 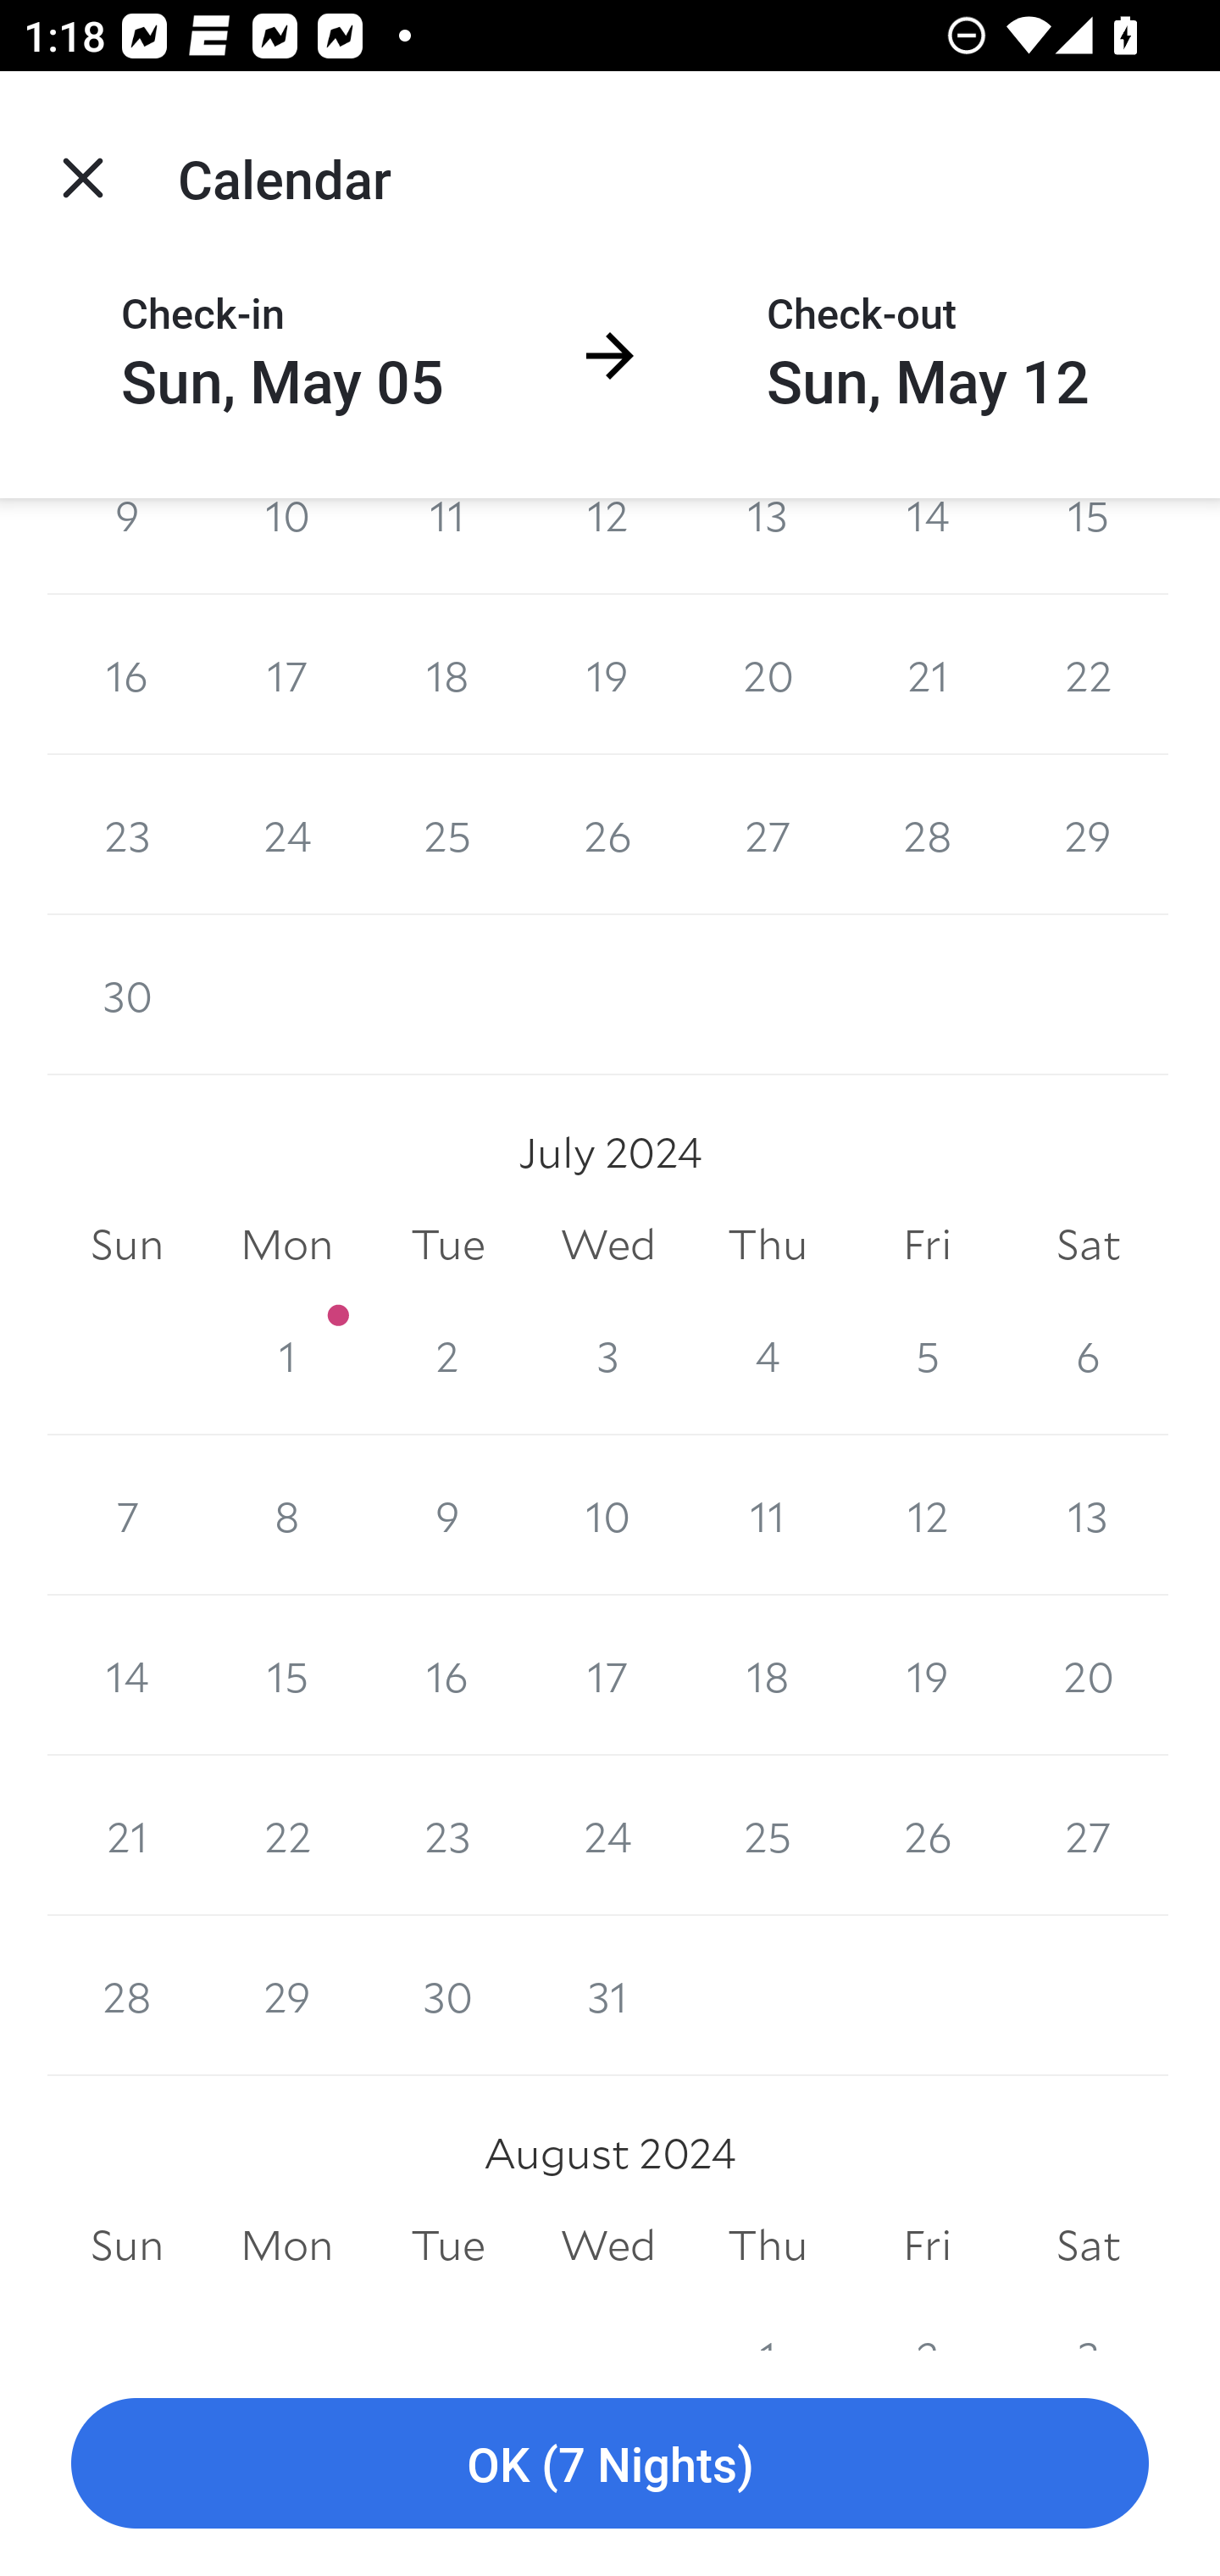 What do you see at coordinates (927, 1354) in the screenshot?
I see `5 5 July 2024` at bounding box center [927, 1354].